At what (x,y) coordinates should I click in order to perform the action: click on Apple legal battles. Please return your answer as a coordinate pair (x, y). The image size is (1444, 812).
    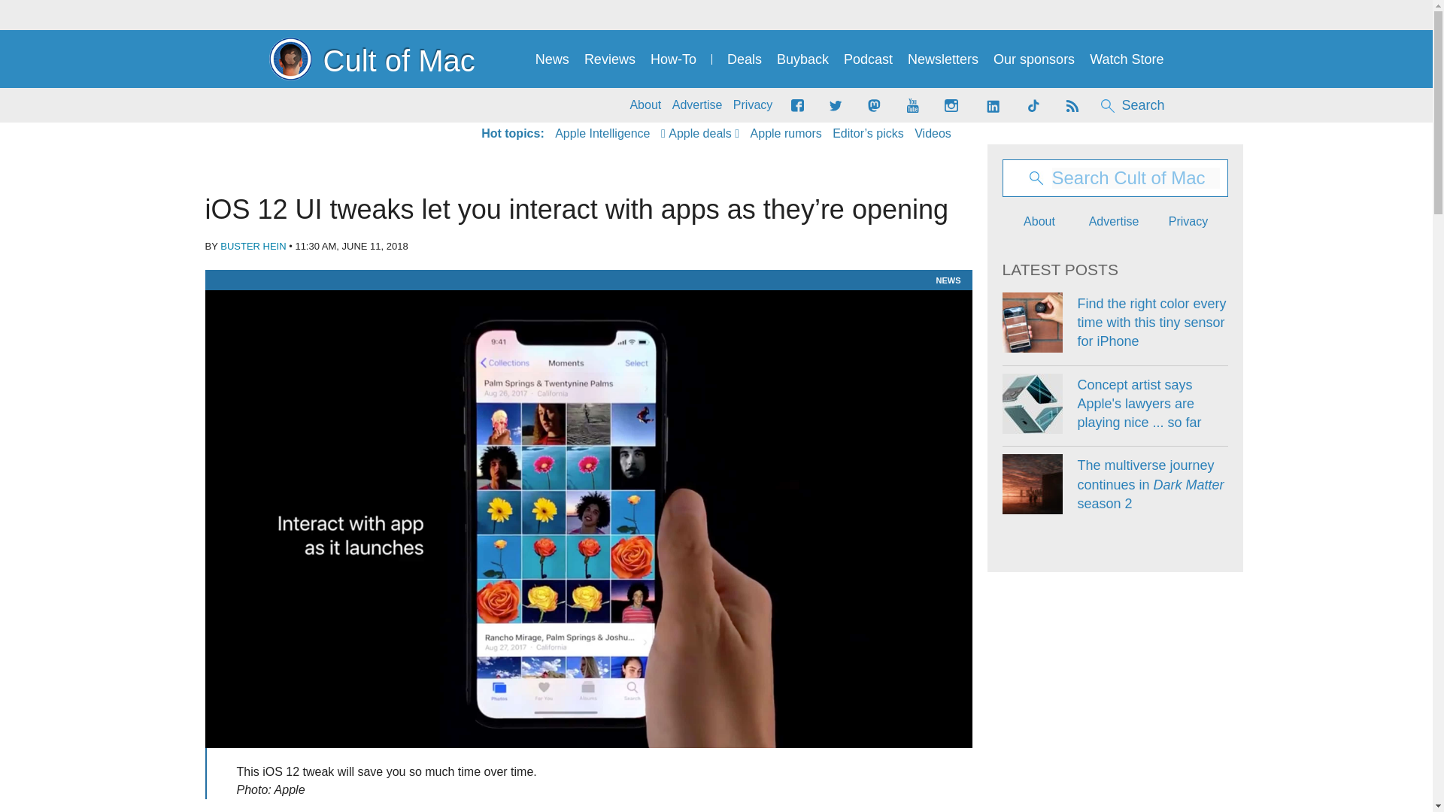
    Looking at the image, I should click on (786, 134).